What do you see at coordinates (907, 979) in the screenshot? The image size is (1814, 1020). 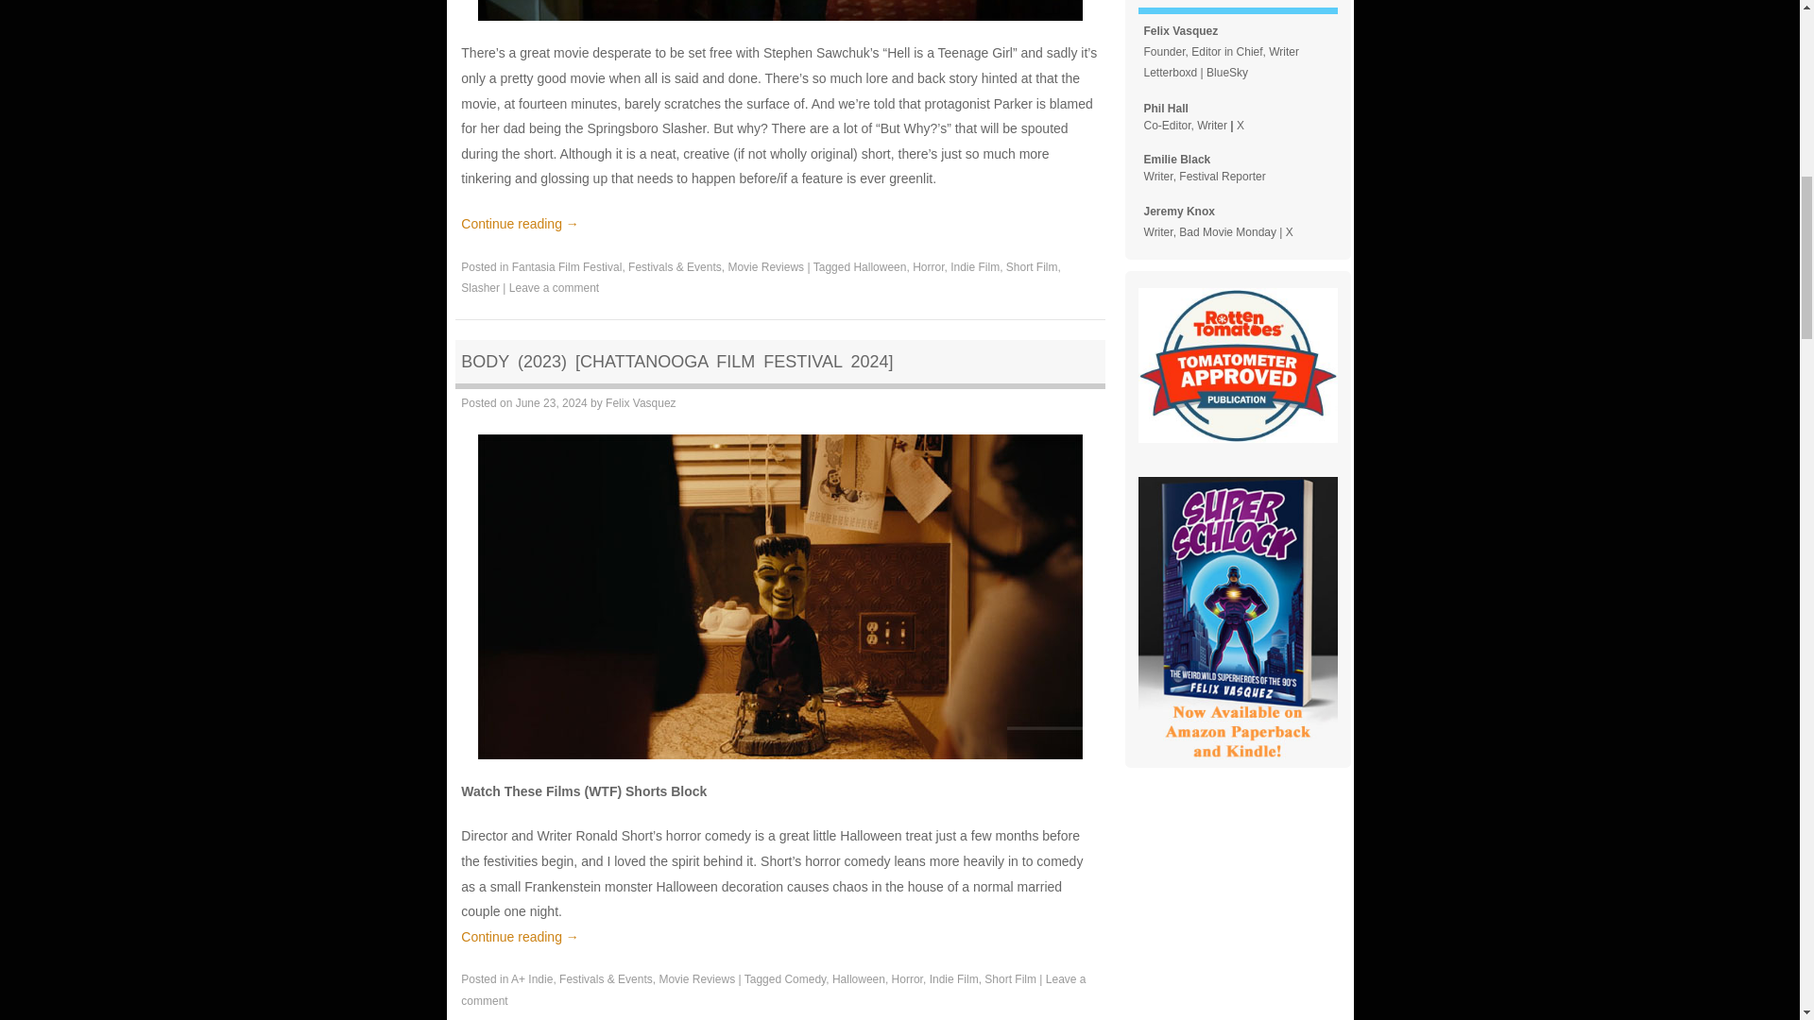 I see `Horror` at bounding box center [907, 979].